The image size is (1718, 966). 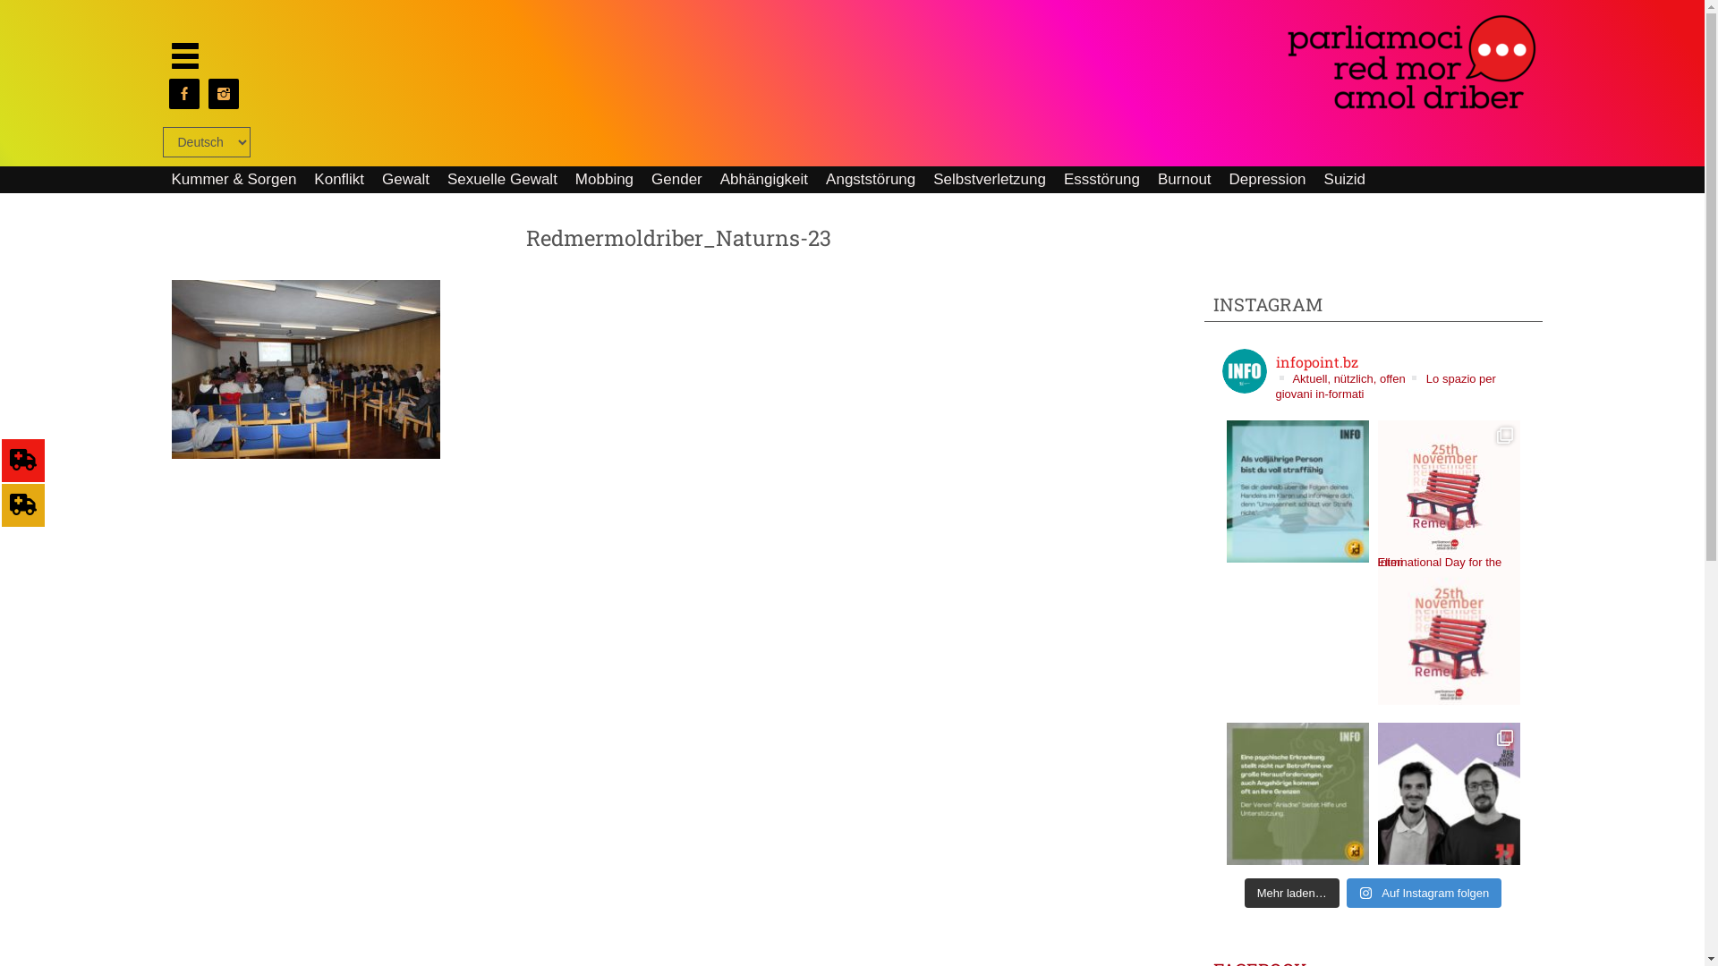 What do you see at coordinates (405, 180) in the screenshot?
I see `Gewalt` at bounding box center [405, 180].